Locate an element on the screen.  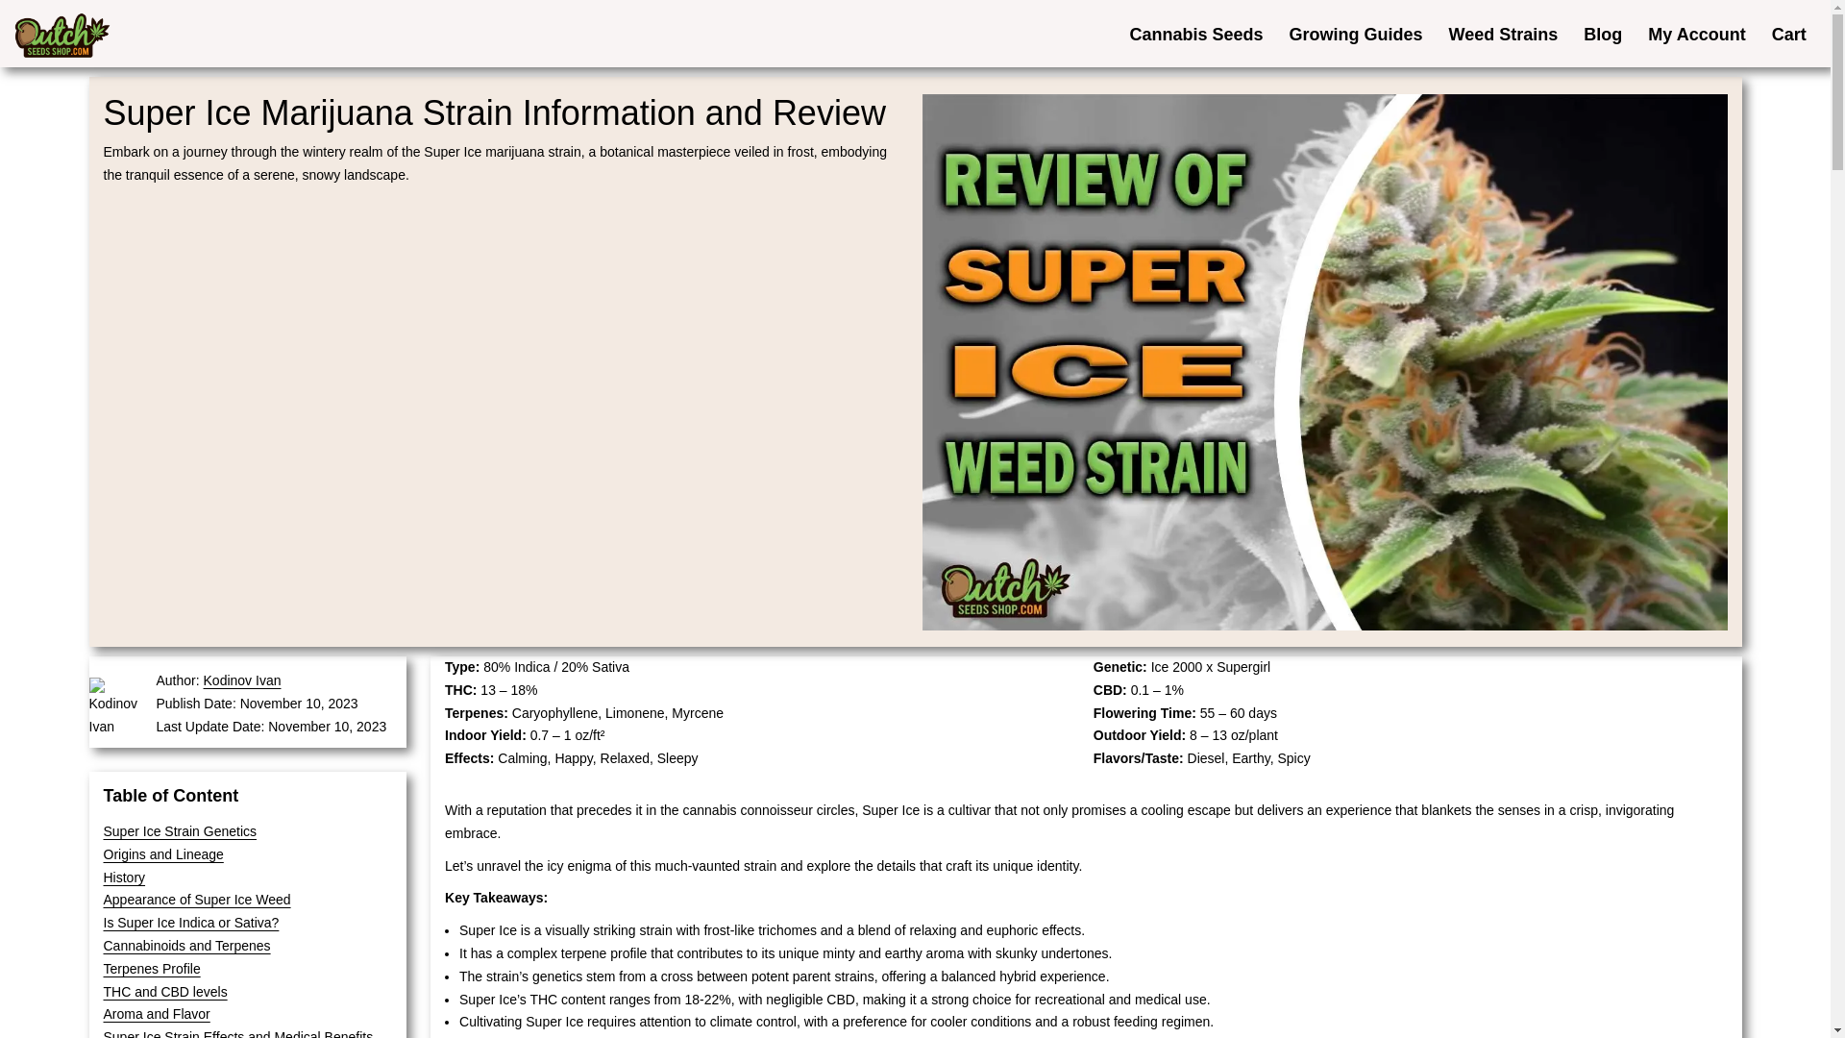
Origins and Lineage is located at coordinates (163, 854).